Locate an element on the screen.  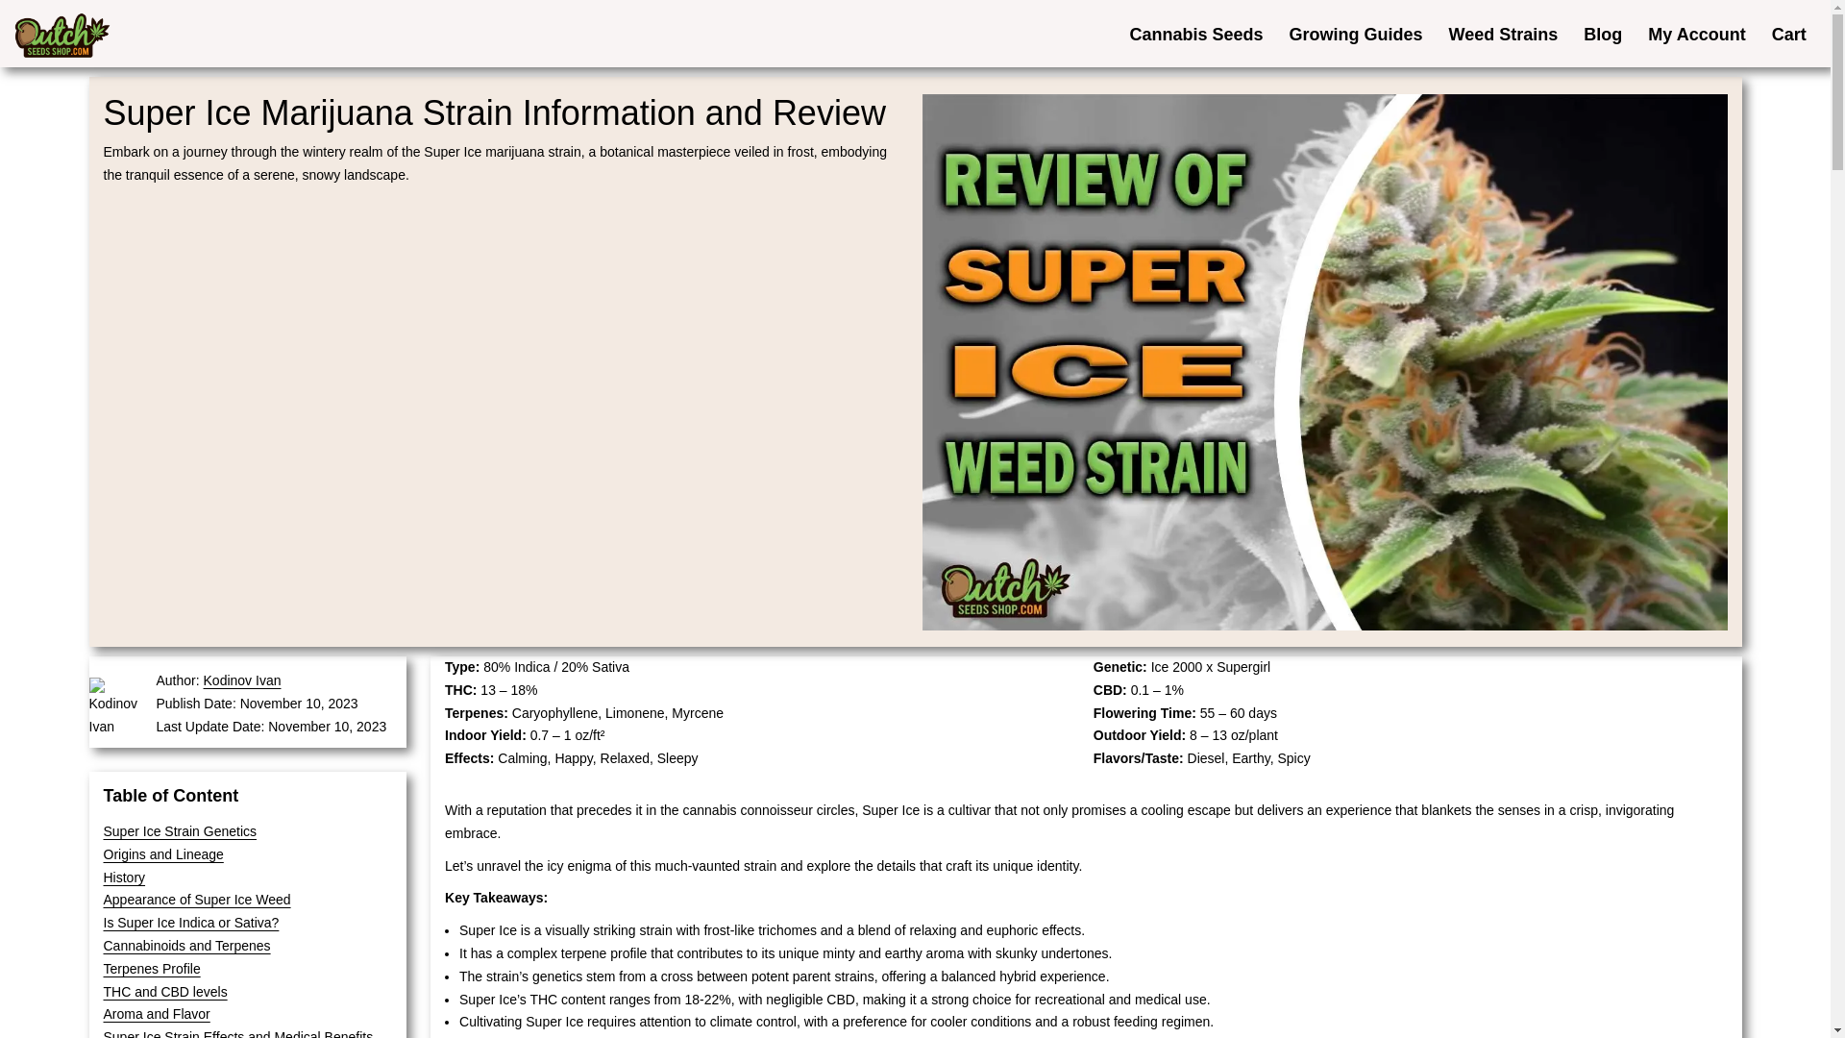
Origins and Lineage is located at coordinates (163, 854).